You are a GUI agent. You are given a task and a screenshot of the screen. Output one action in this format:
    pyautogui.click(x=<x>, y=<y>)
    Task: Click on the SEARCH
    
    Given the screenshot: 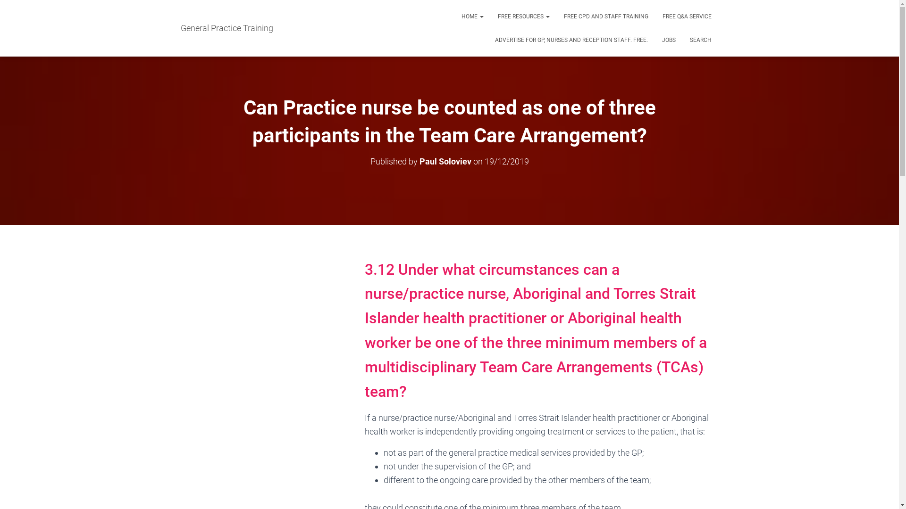 What is the action you would take?
    pyautogui.click(x=700, y=40)
    